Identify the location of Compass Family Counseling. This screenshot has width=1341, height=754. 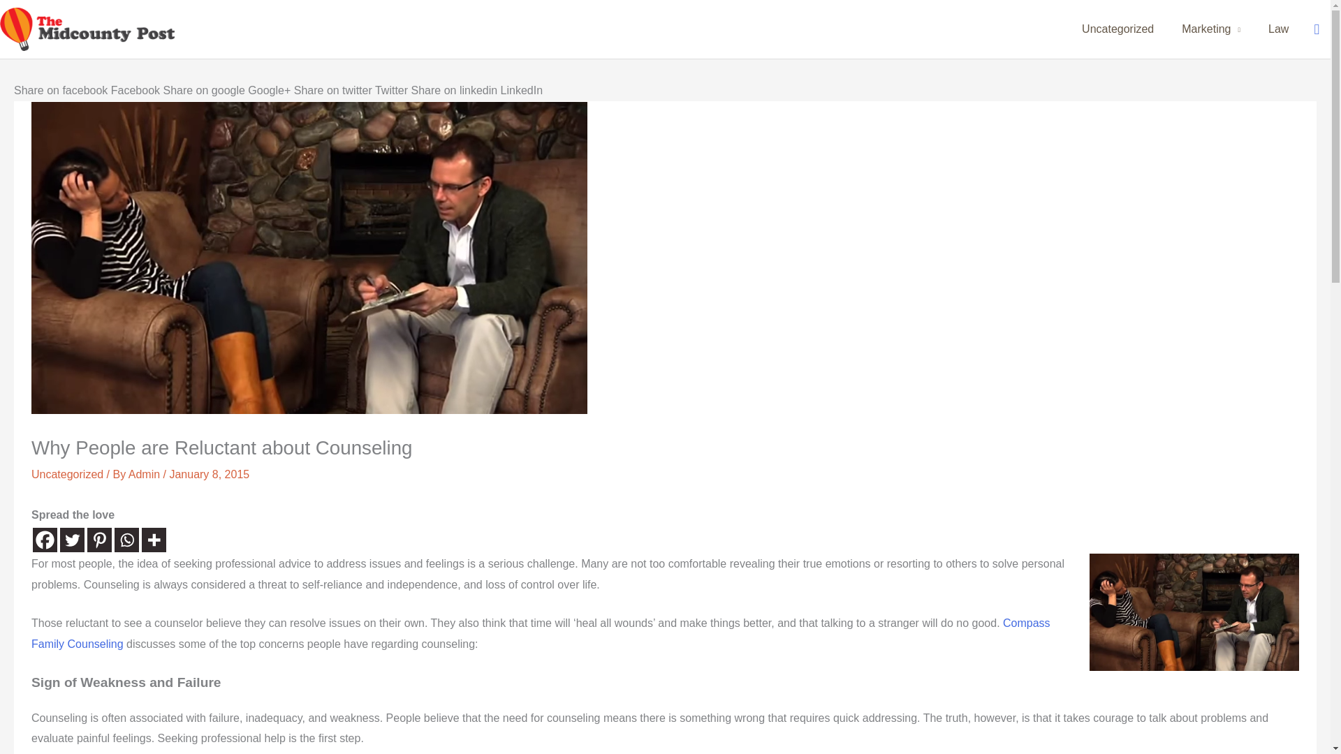
(541, 633).